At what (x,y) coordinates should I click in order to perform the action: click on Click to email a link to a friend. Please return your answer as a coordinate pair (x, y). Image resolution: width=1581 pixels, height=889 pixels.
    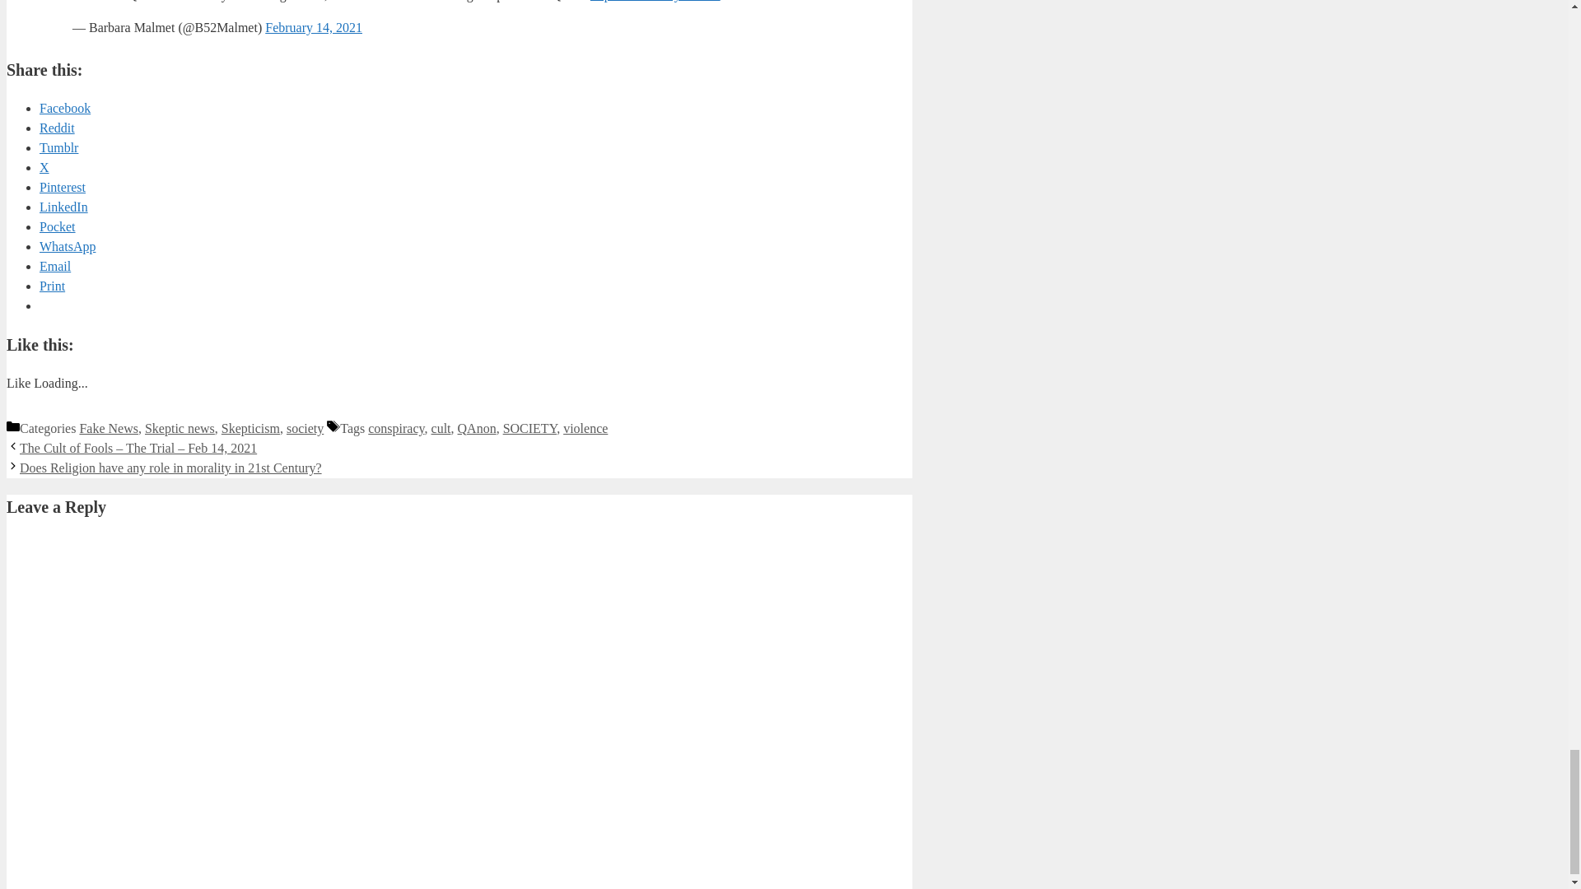
    Looking at the image, I should click on (55, 266).